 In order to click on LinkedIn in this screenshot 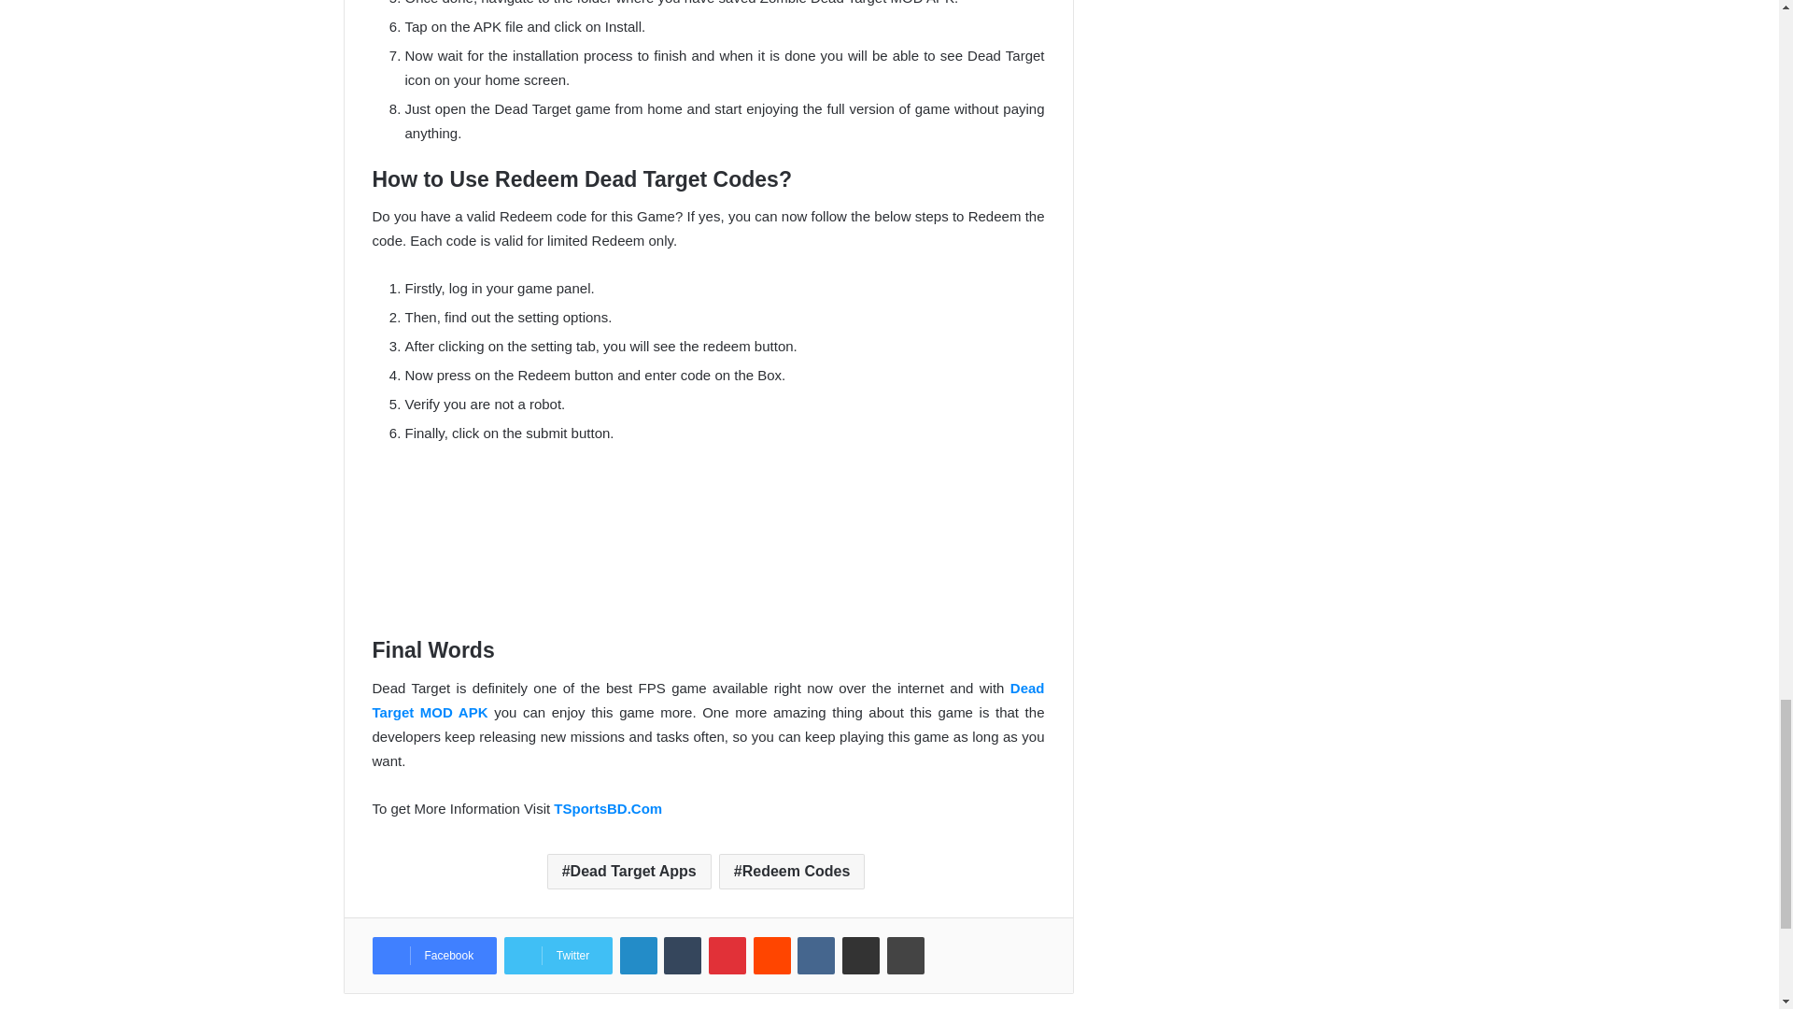, I will do `click(639, 956)`.